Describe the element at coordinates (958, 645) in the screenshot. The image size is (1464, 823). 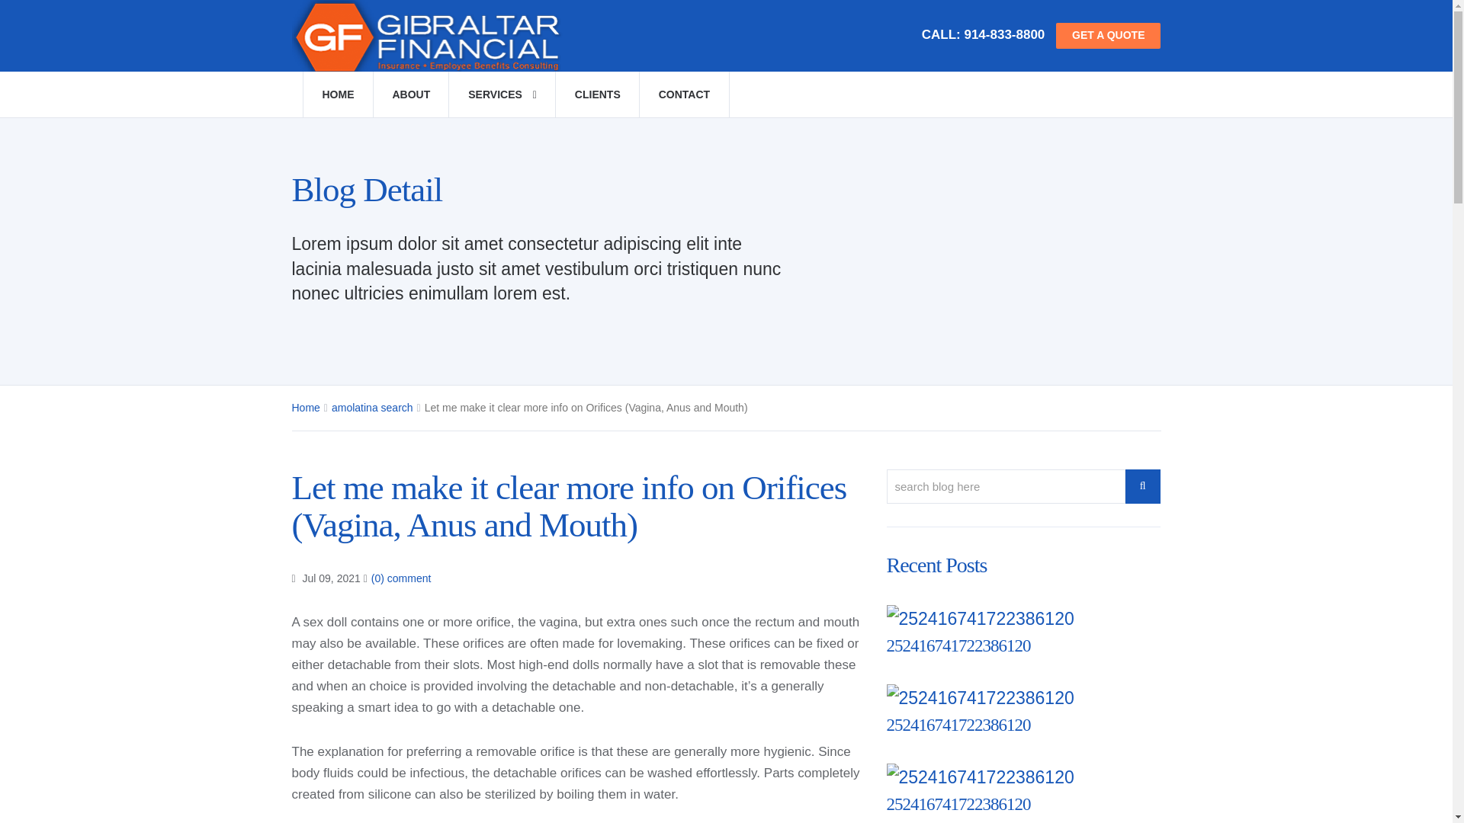
I see `252416741722386120` at that location.